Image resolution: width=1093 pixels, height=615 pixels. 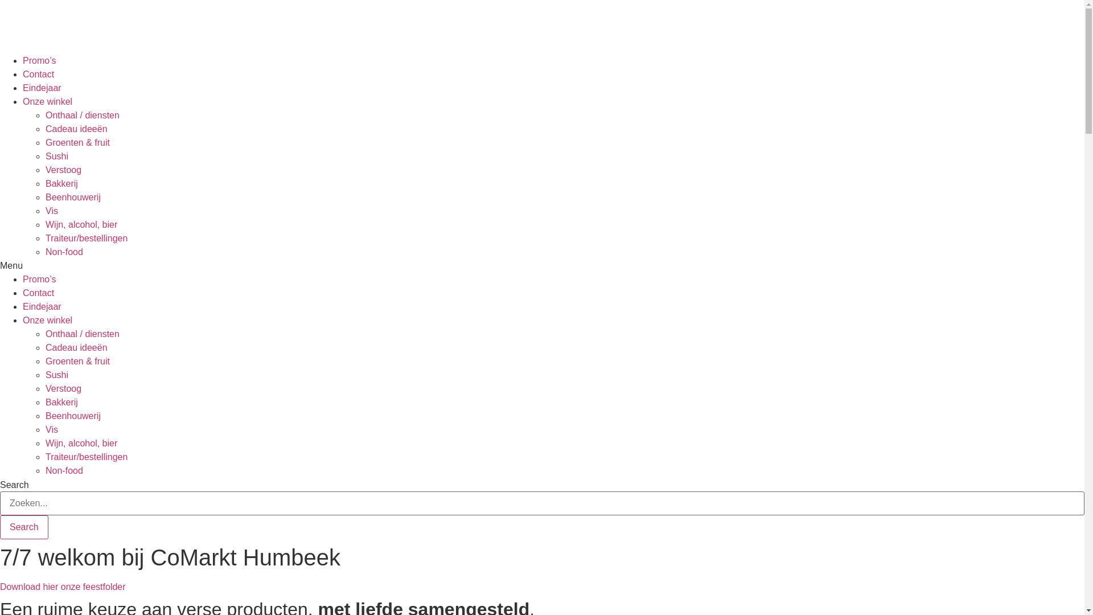 What do you see at coordinates (77, 142) in the screenshot?
I see `Groenten & fruit` at bounding box center [77, 142].